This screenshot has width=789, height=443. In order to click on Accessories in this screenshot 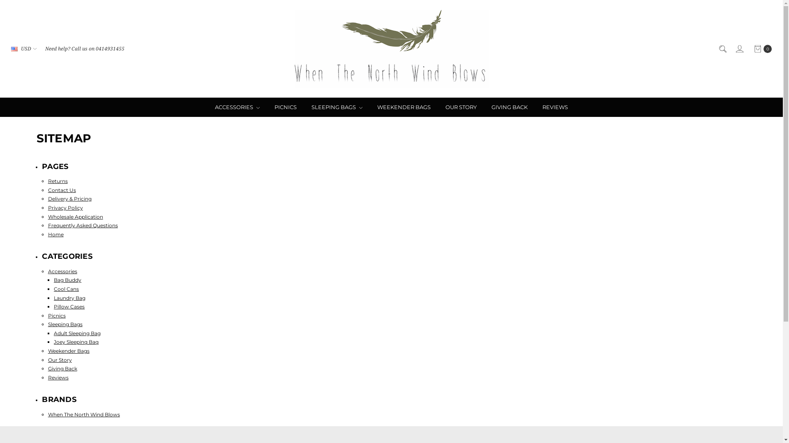, I will do `click(62, 272)`.